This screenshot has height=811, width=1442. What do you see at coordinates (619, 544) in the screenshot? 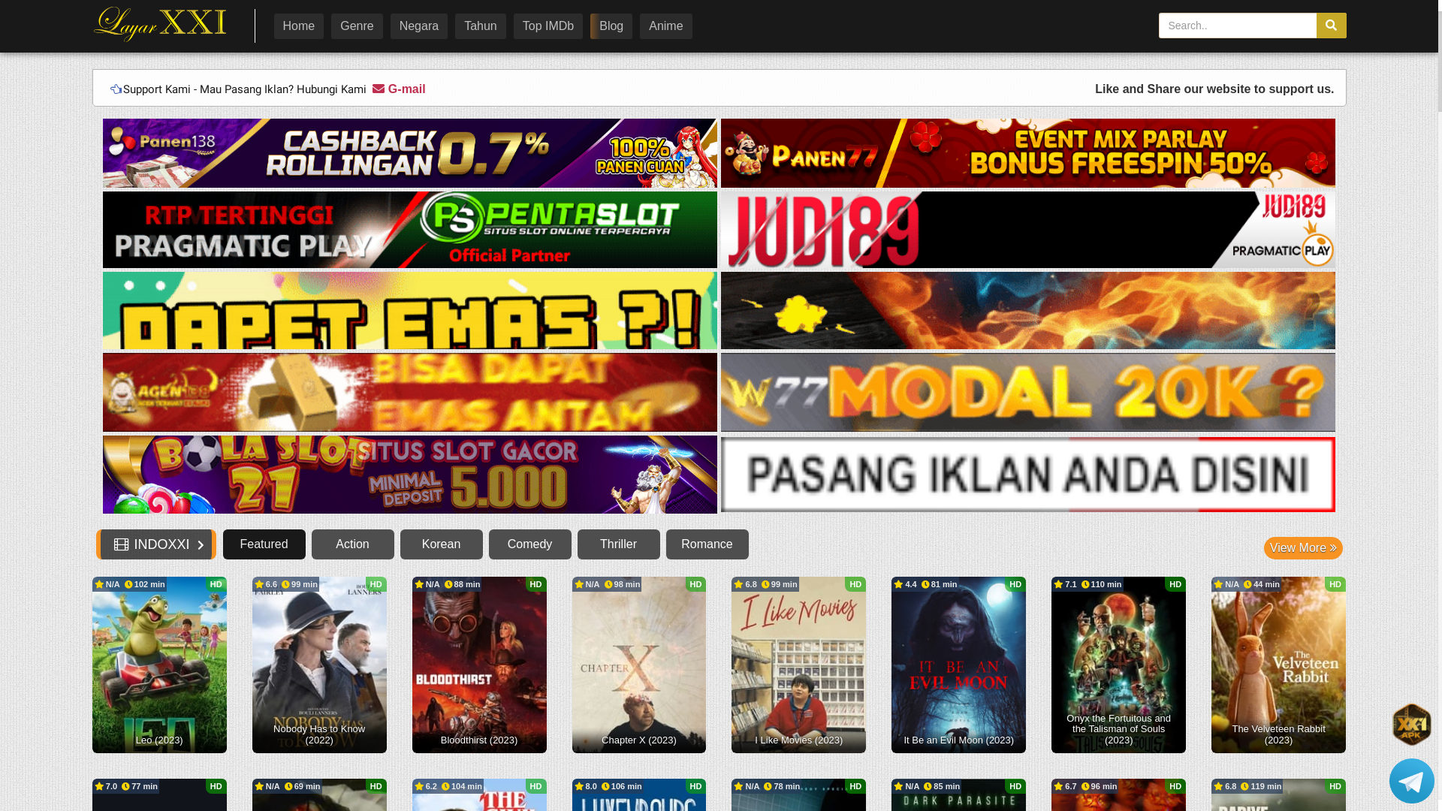
I see `Thriller` at bounding box center [619, 544].